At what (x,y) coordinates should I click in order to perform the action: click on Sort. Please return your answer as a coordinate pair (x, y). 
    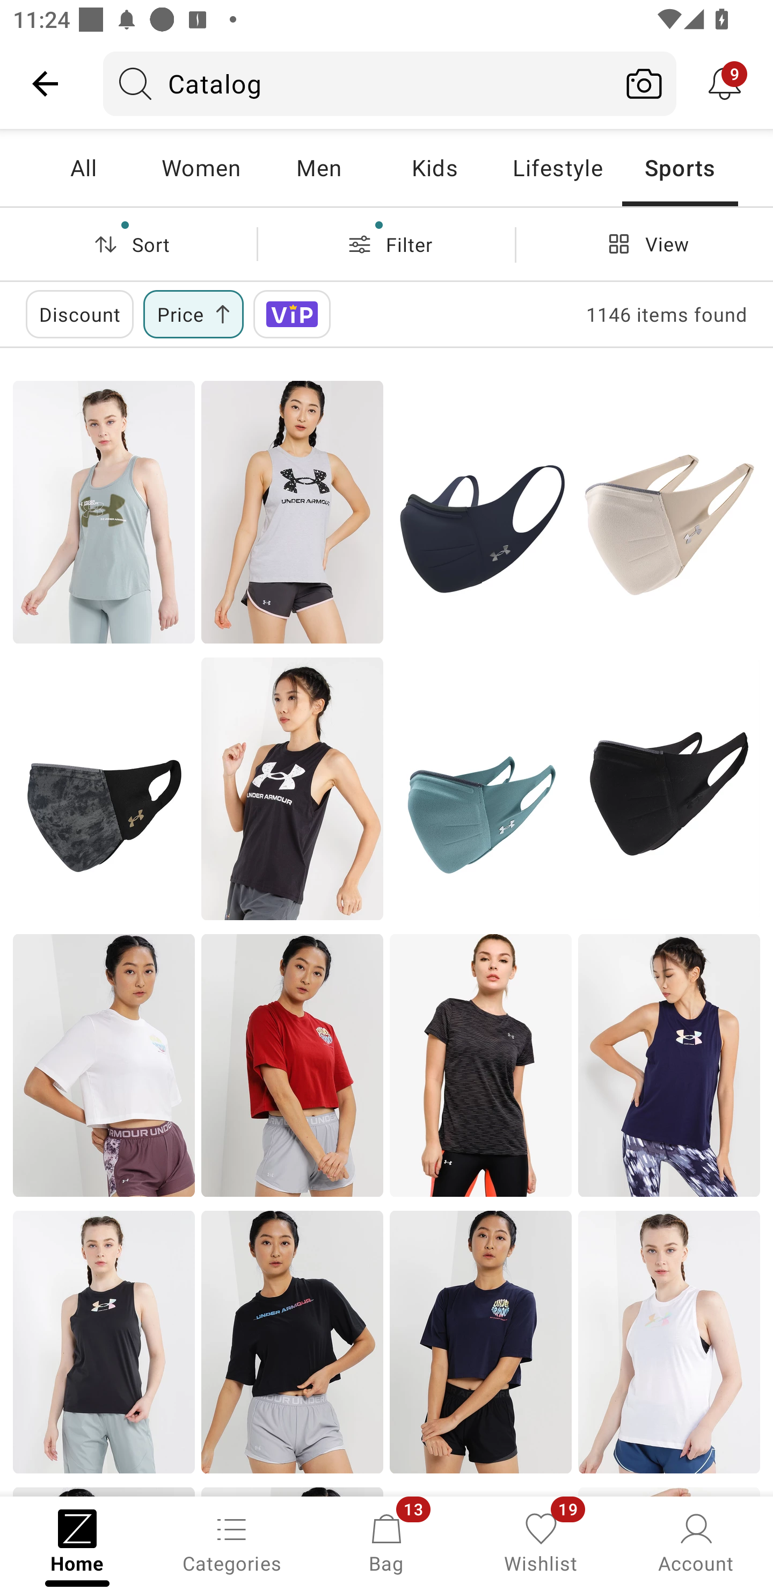
    Looking at the image, I should click on (128, 244).